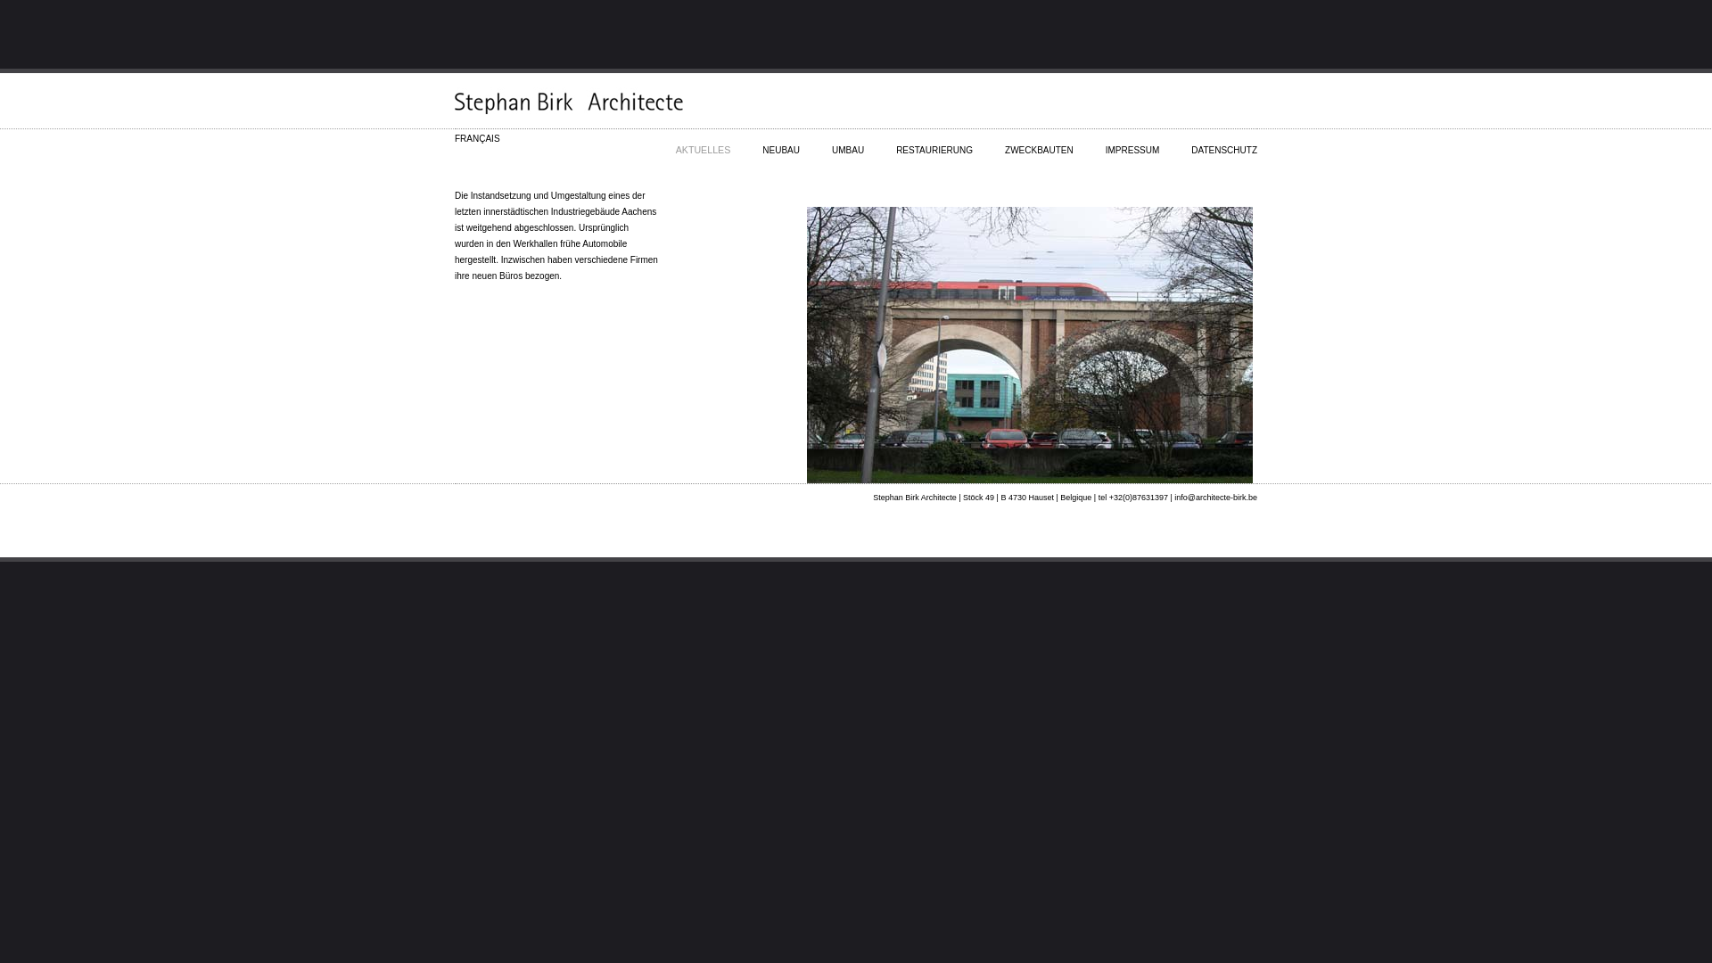 The image size is (1712, 963). Describe the element at coordinates (1224, 143) in the screenshot. I see `DATENSCHUTZ` at that location.